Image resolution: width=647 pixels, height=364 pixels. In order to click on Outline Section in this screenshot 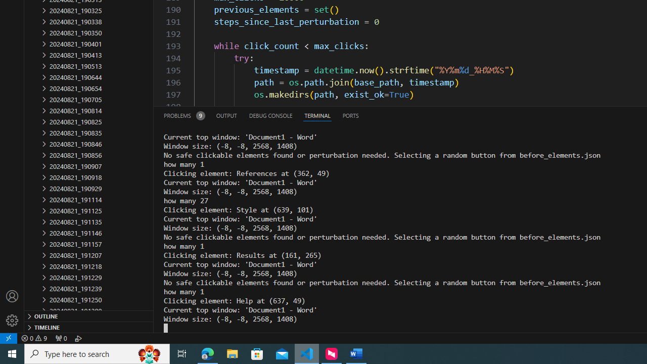, I will do `click(89, 315)`.